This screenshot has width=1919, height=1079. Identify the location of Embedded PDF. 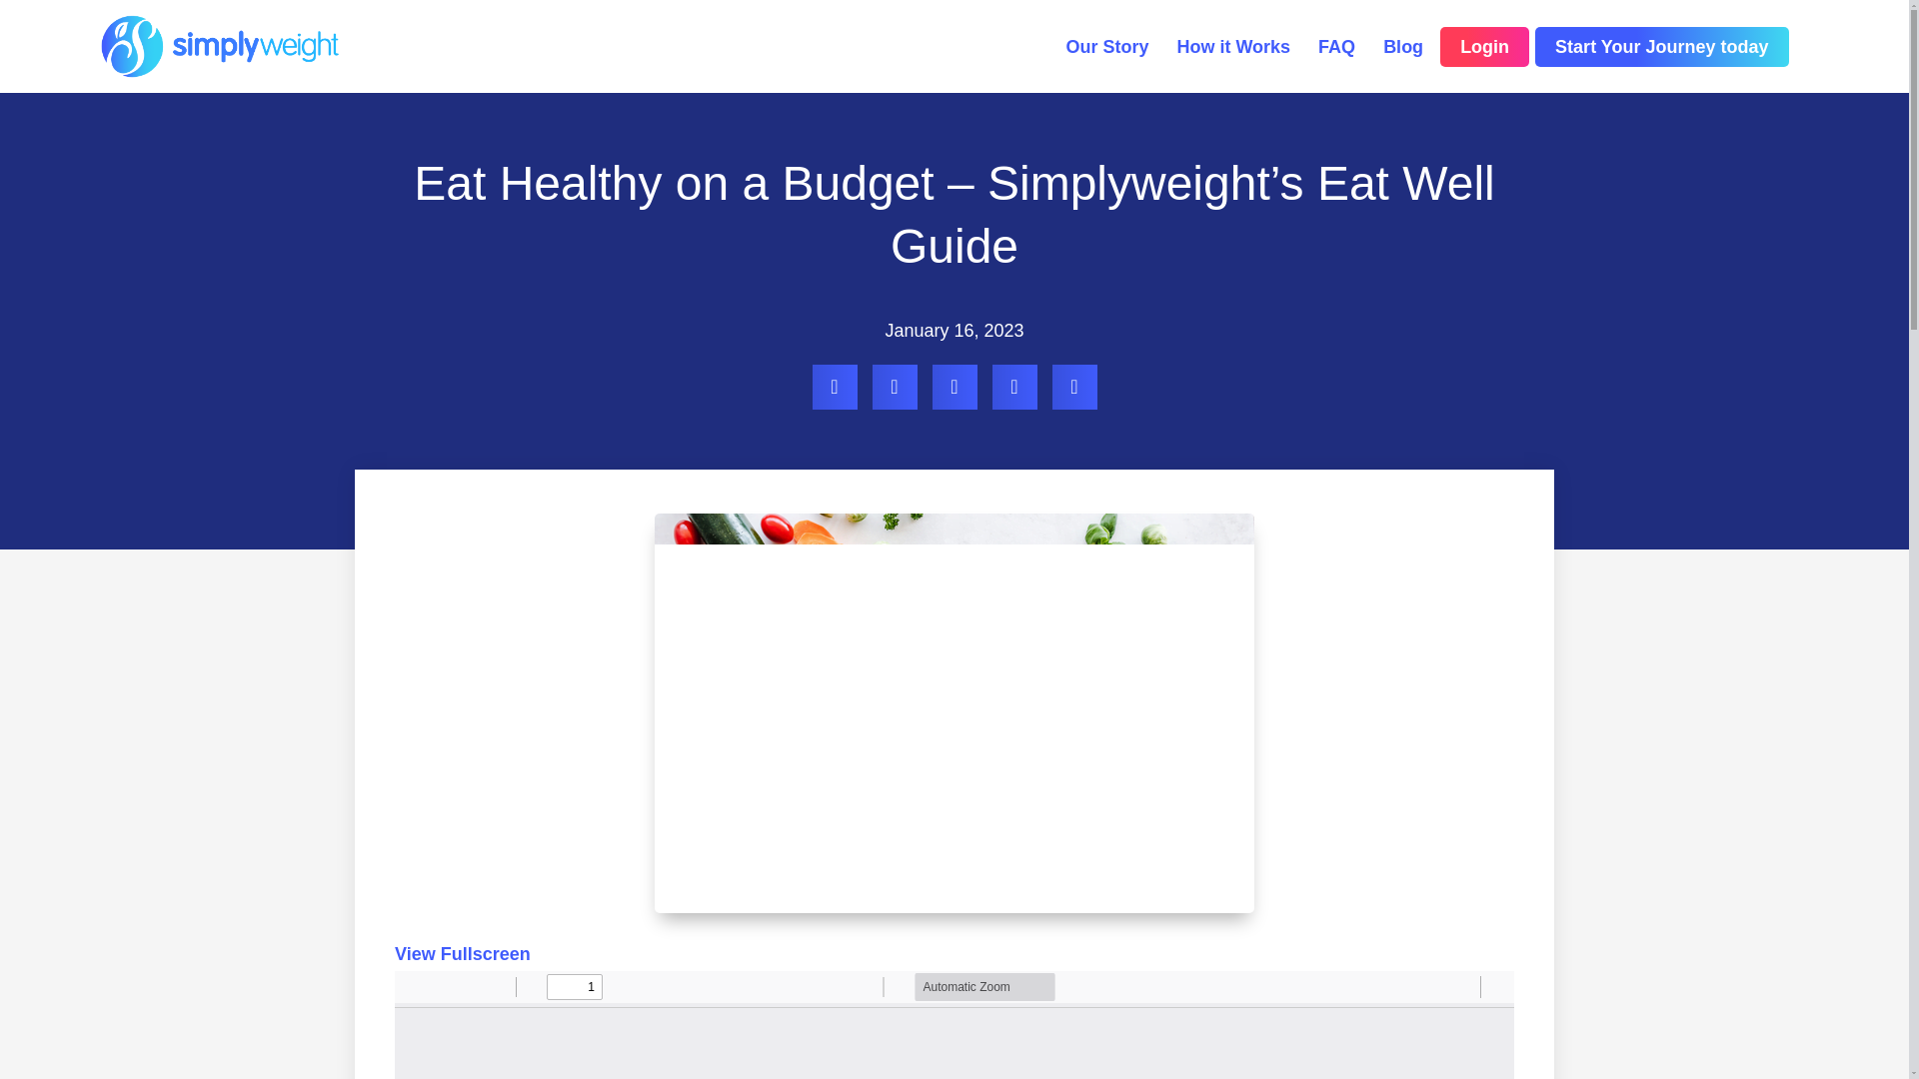
(954, 1025).